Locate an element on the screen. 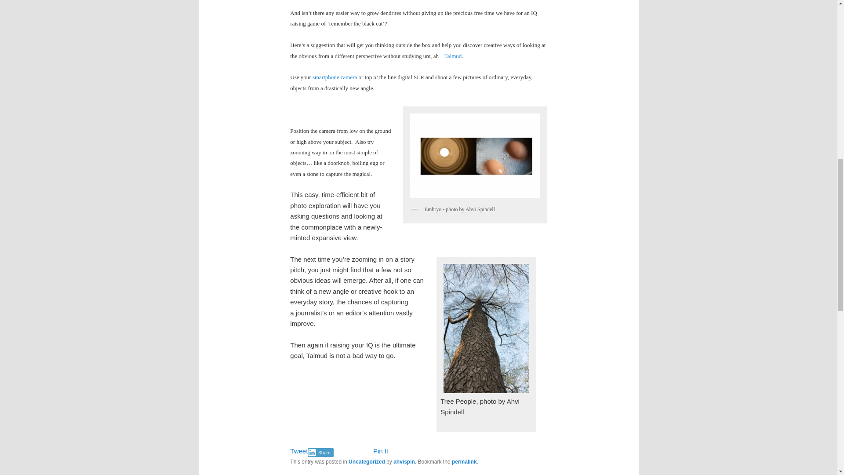 Image resolution: width=844 pixels, height=475 pixels. Talmud is located at coordinates (453, 56).